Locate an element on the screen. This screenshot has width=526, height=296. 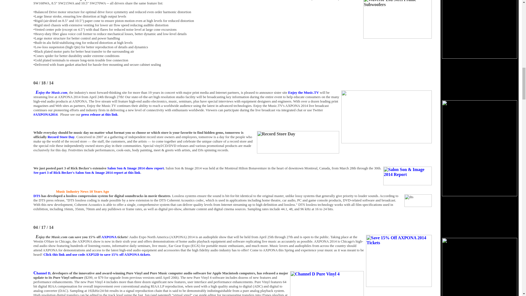
avecor Ltd is located at coordinates (48, 1).